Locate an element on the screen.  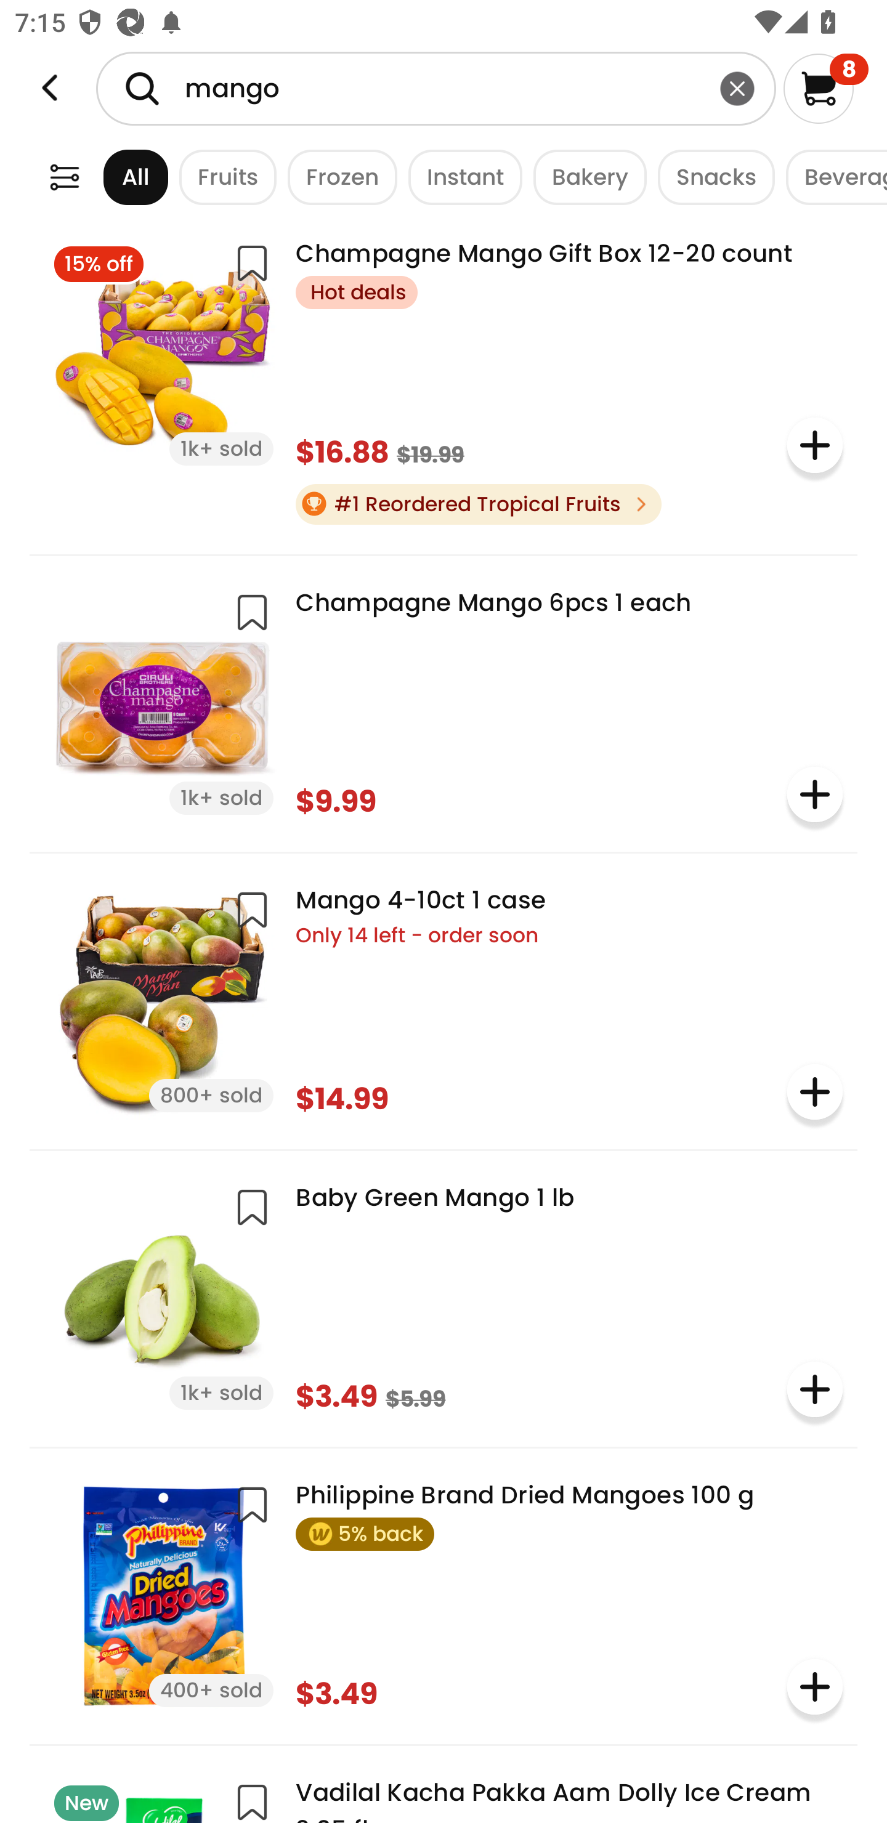
mango is located at coordinates (436, 88).